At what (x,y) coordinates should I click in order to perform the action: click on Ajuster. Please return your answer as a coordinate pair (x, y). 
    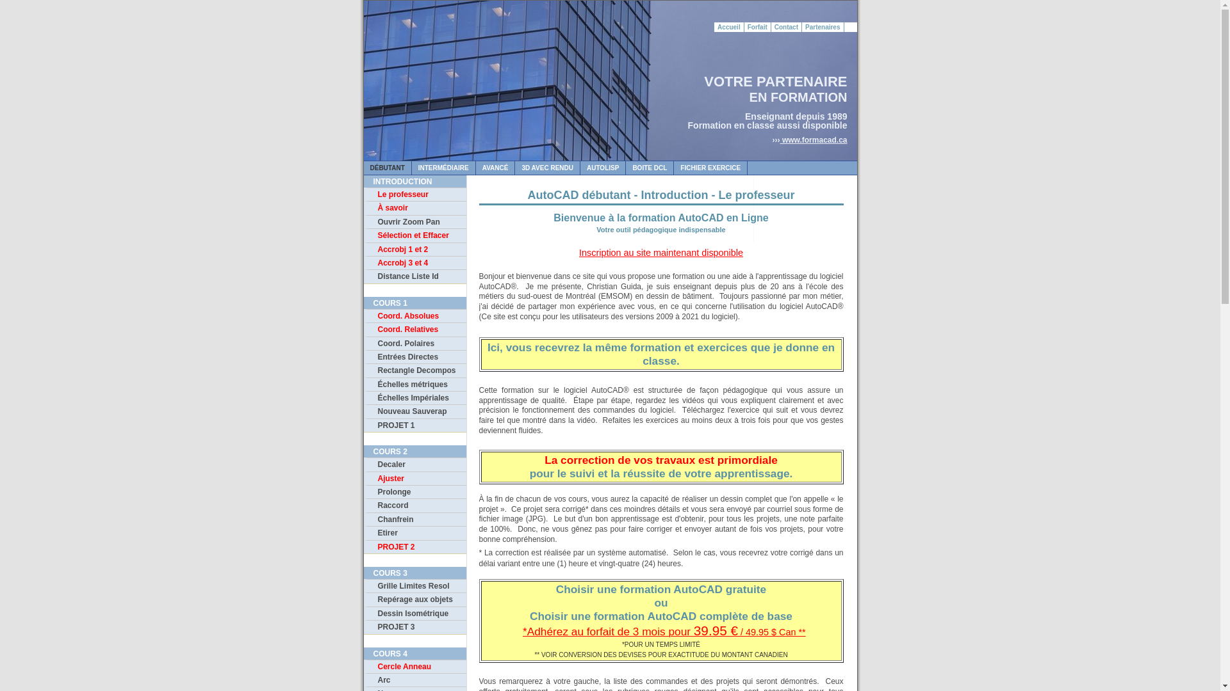
    Looking at the image, I should click on (415, 479).